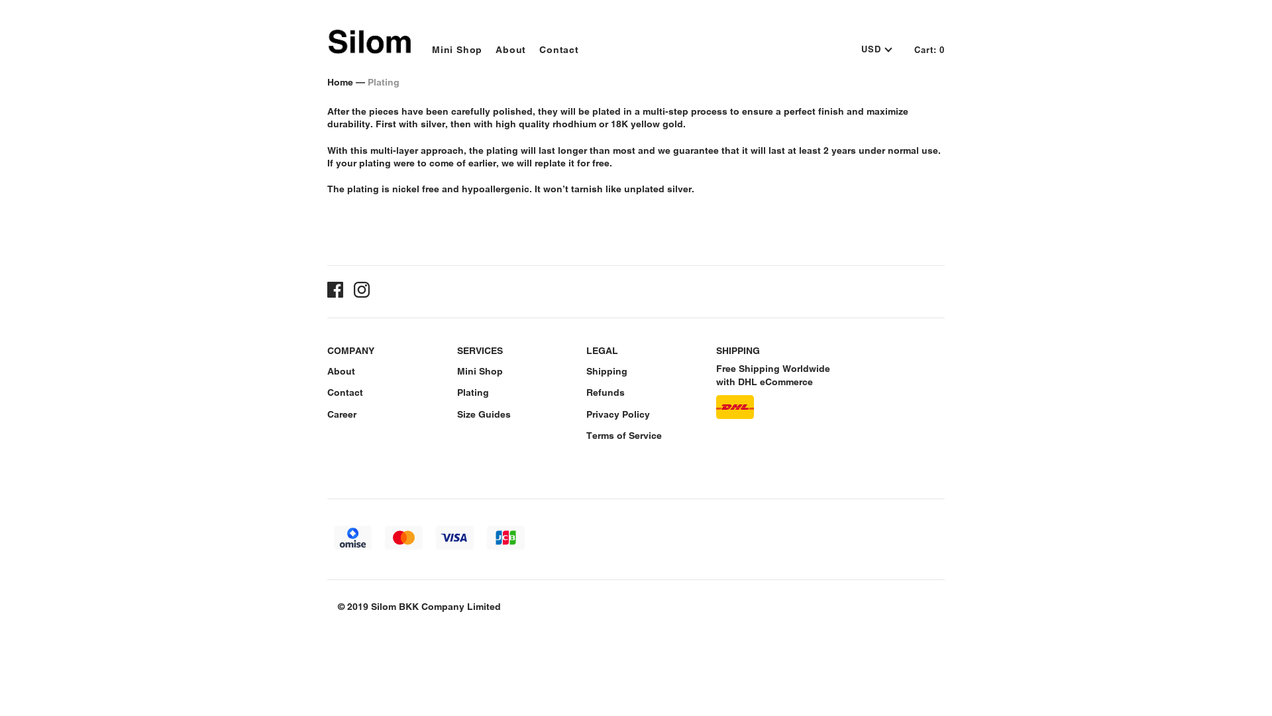 The width and height of the screenshot is (1272, 716). What do you see at coordinates (341, 371) in the screenshot?
I see `About` at bounding box center [341, 371].